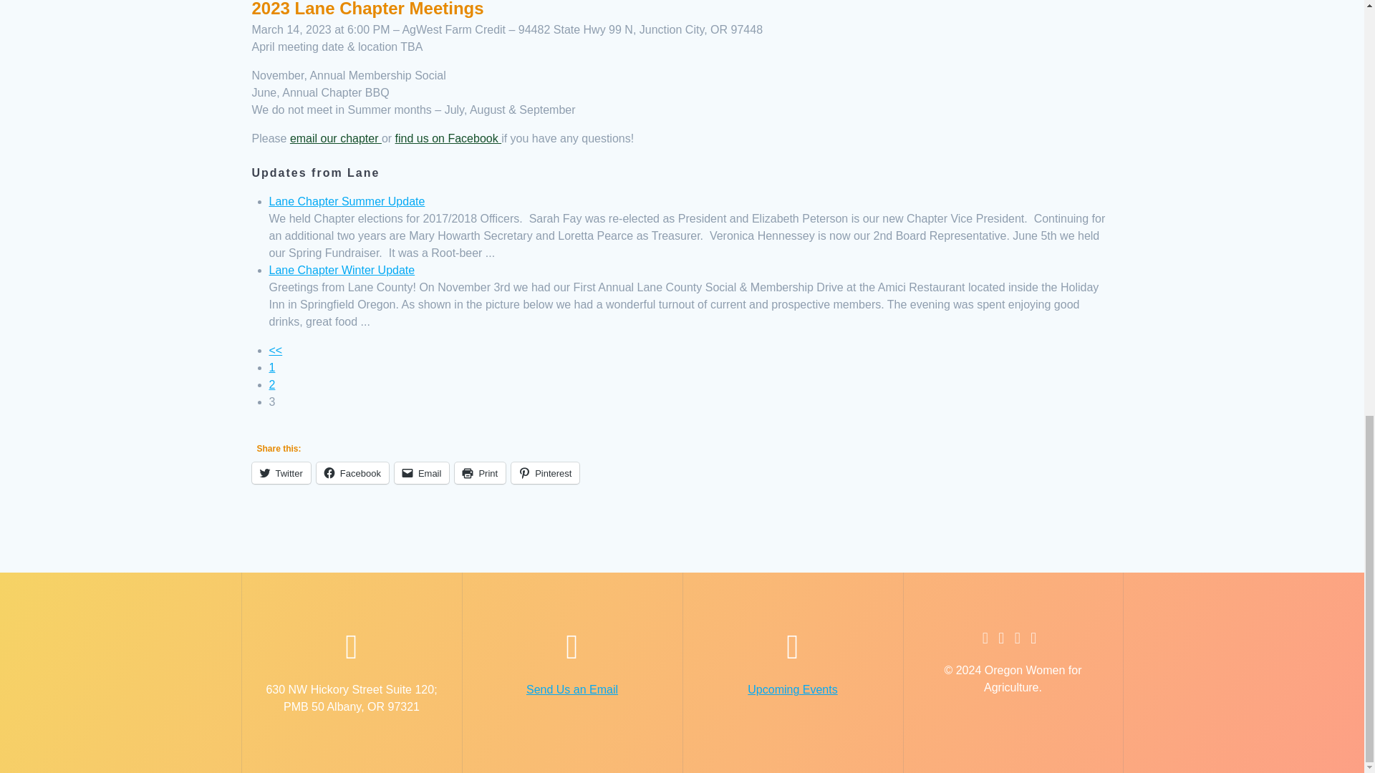  Describe the element at coordinates (422, 472) in the screenshot. I see `Click to email a link to a friend` at that location.